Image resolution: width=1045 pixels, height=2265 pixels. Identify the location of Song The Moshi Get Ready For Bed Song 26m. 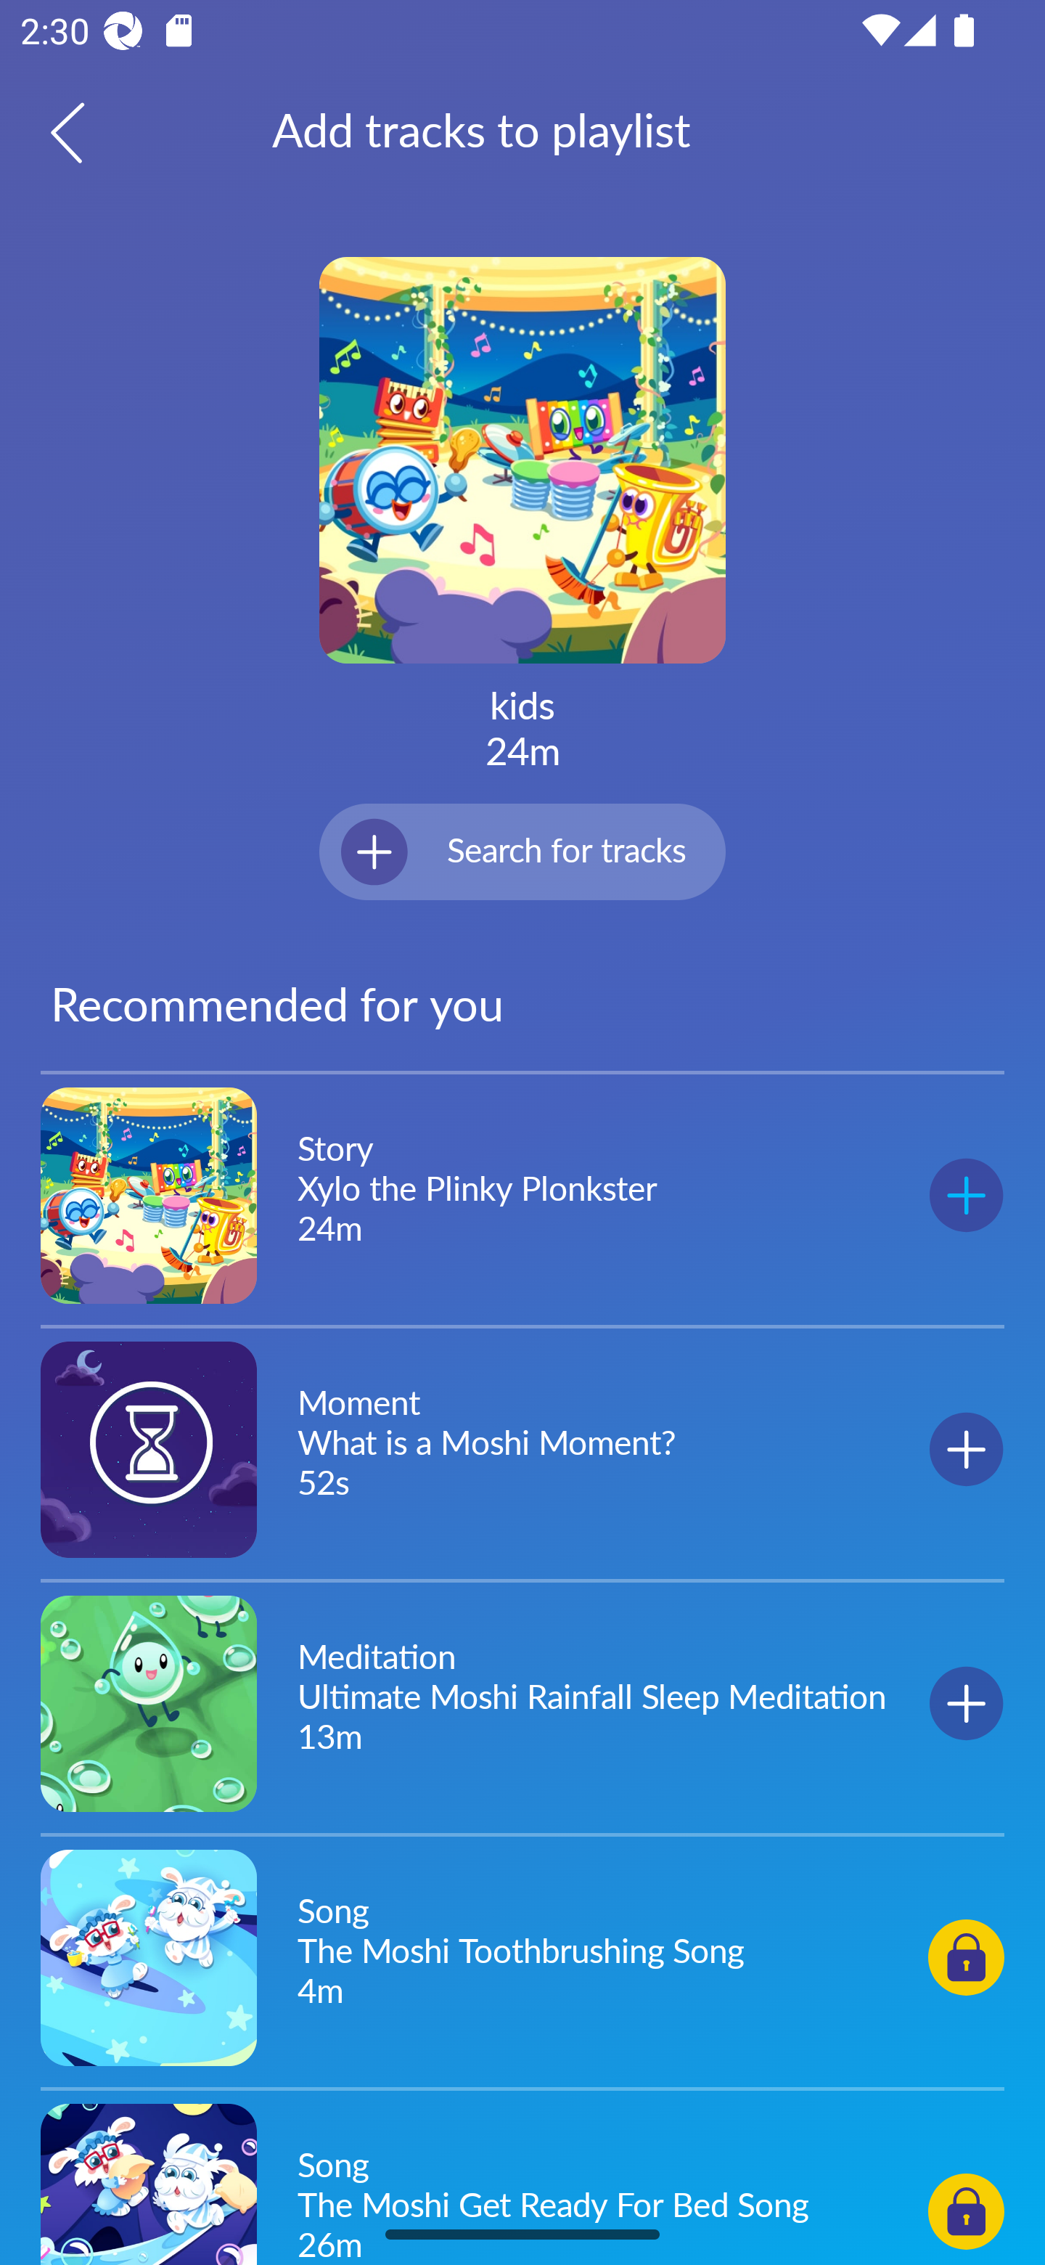
(522, 2180).